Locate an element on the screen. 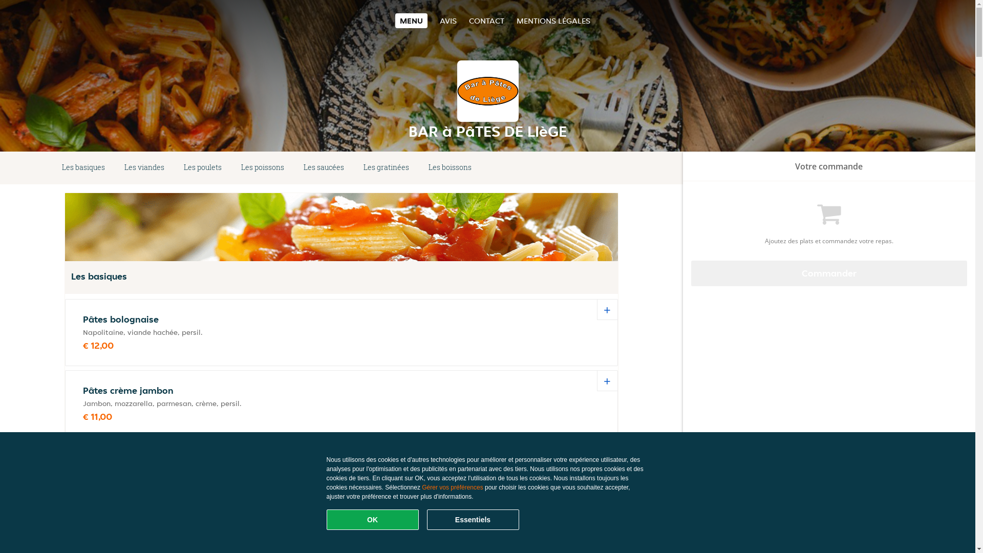 This screenshot has height=553, width=983. AVIS is located at coordinates (448, 20).